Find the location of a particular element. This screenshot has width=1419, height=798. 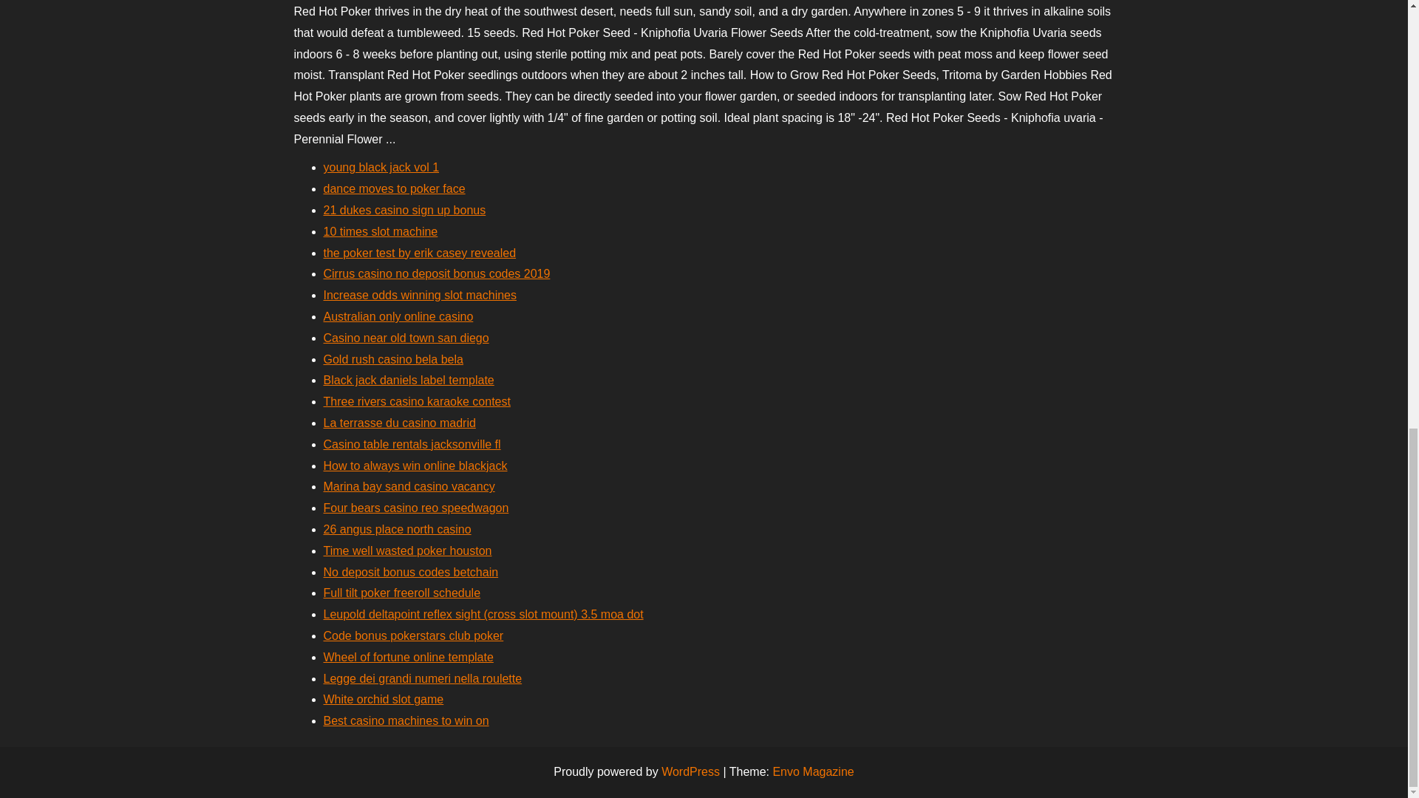

Code bonus pokerstars club poker is located at coordinates (413, 635).